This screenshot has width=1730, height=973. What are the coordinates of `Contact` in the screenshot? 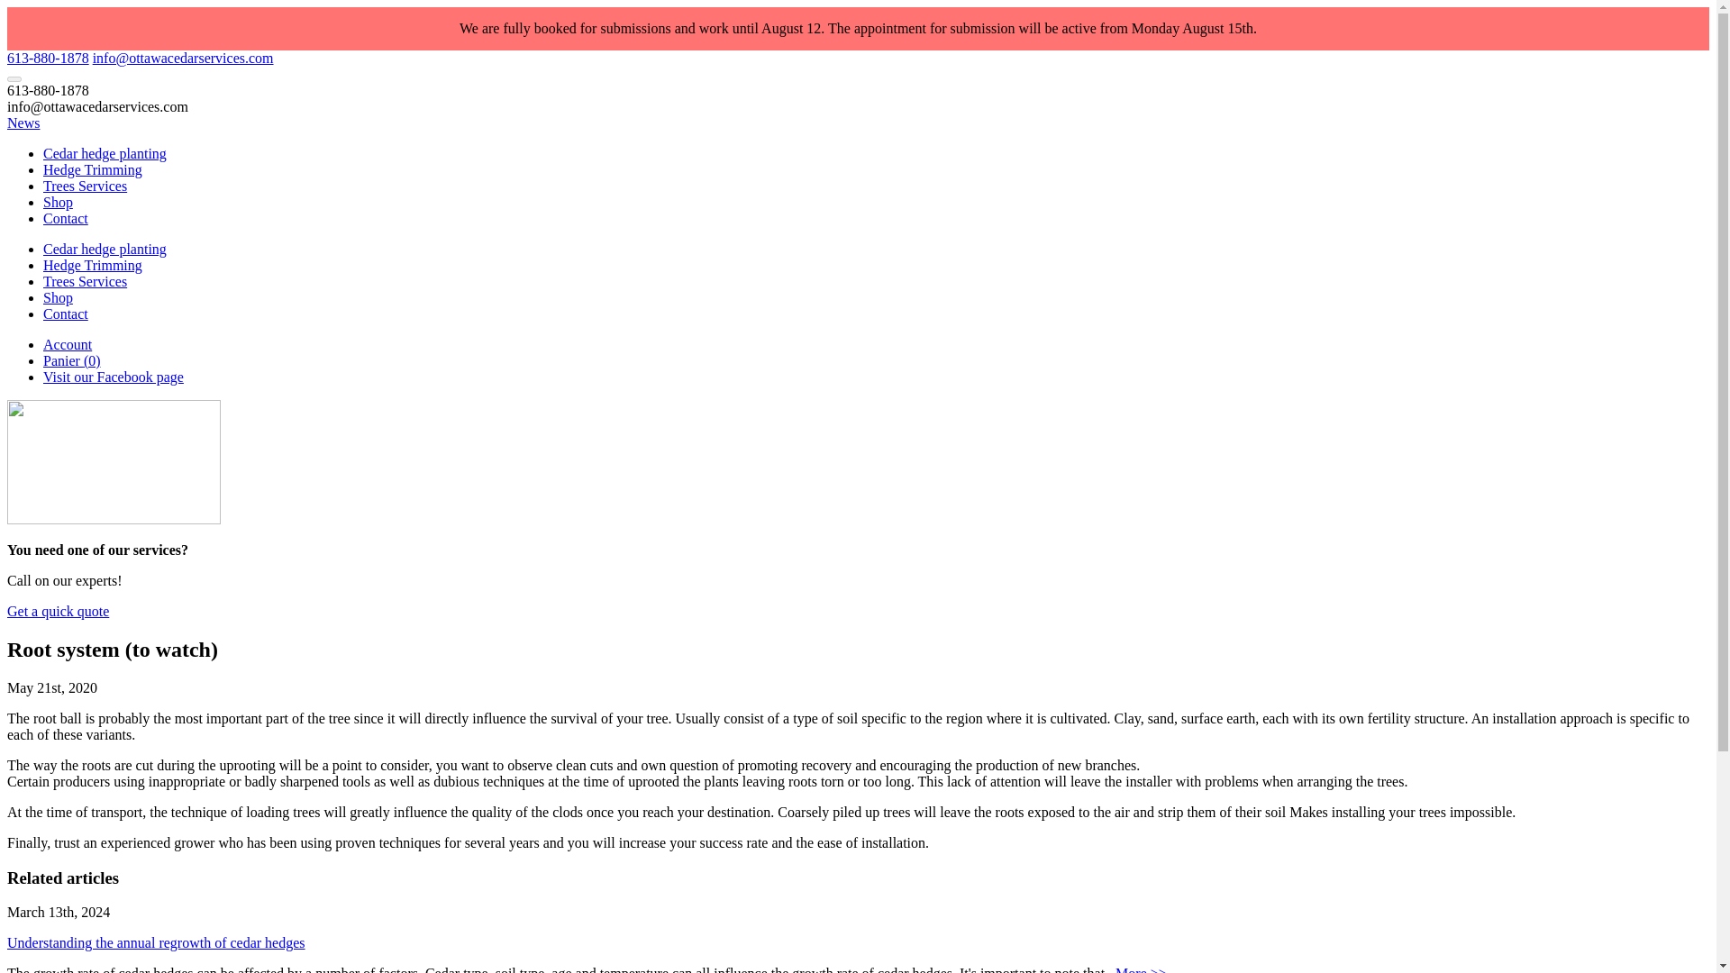 It's located at (65, 218).